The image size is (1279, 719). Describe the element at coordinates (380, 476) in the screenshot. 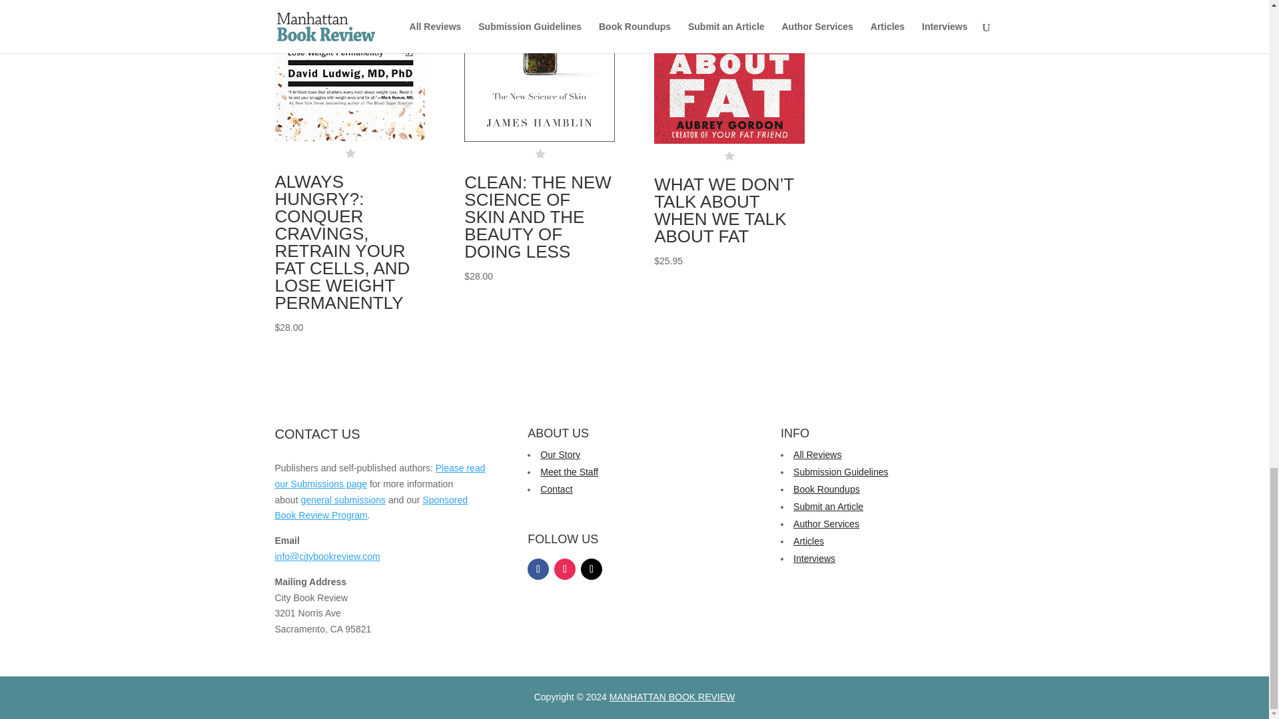

I see `Please read our Submissions page` at that location.